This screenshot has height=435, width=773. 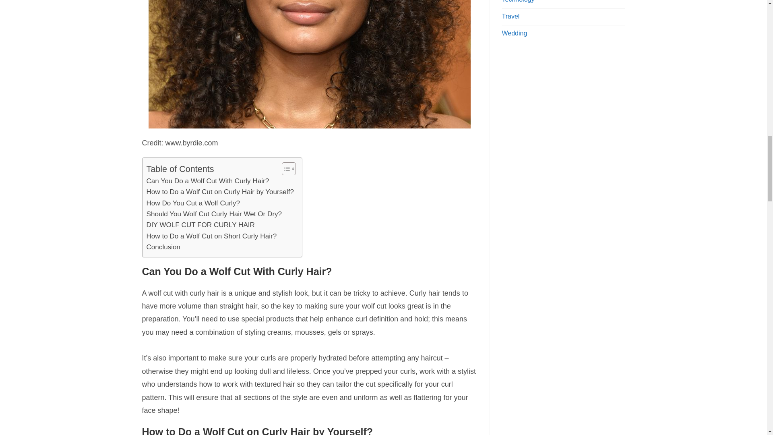 I want to click on Should You Wolf Cut Curly Hair Wet Or Dry?, so click(x=214, y=214).